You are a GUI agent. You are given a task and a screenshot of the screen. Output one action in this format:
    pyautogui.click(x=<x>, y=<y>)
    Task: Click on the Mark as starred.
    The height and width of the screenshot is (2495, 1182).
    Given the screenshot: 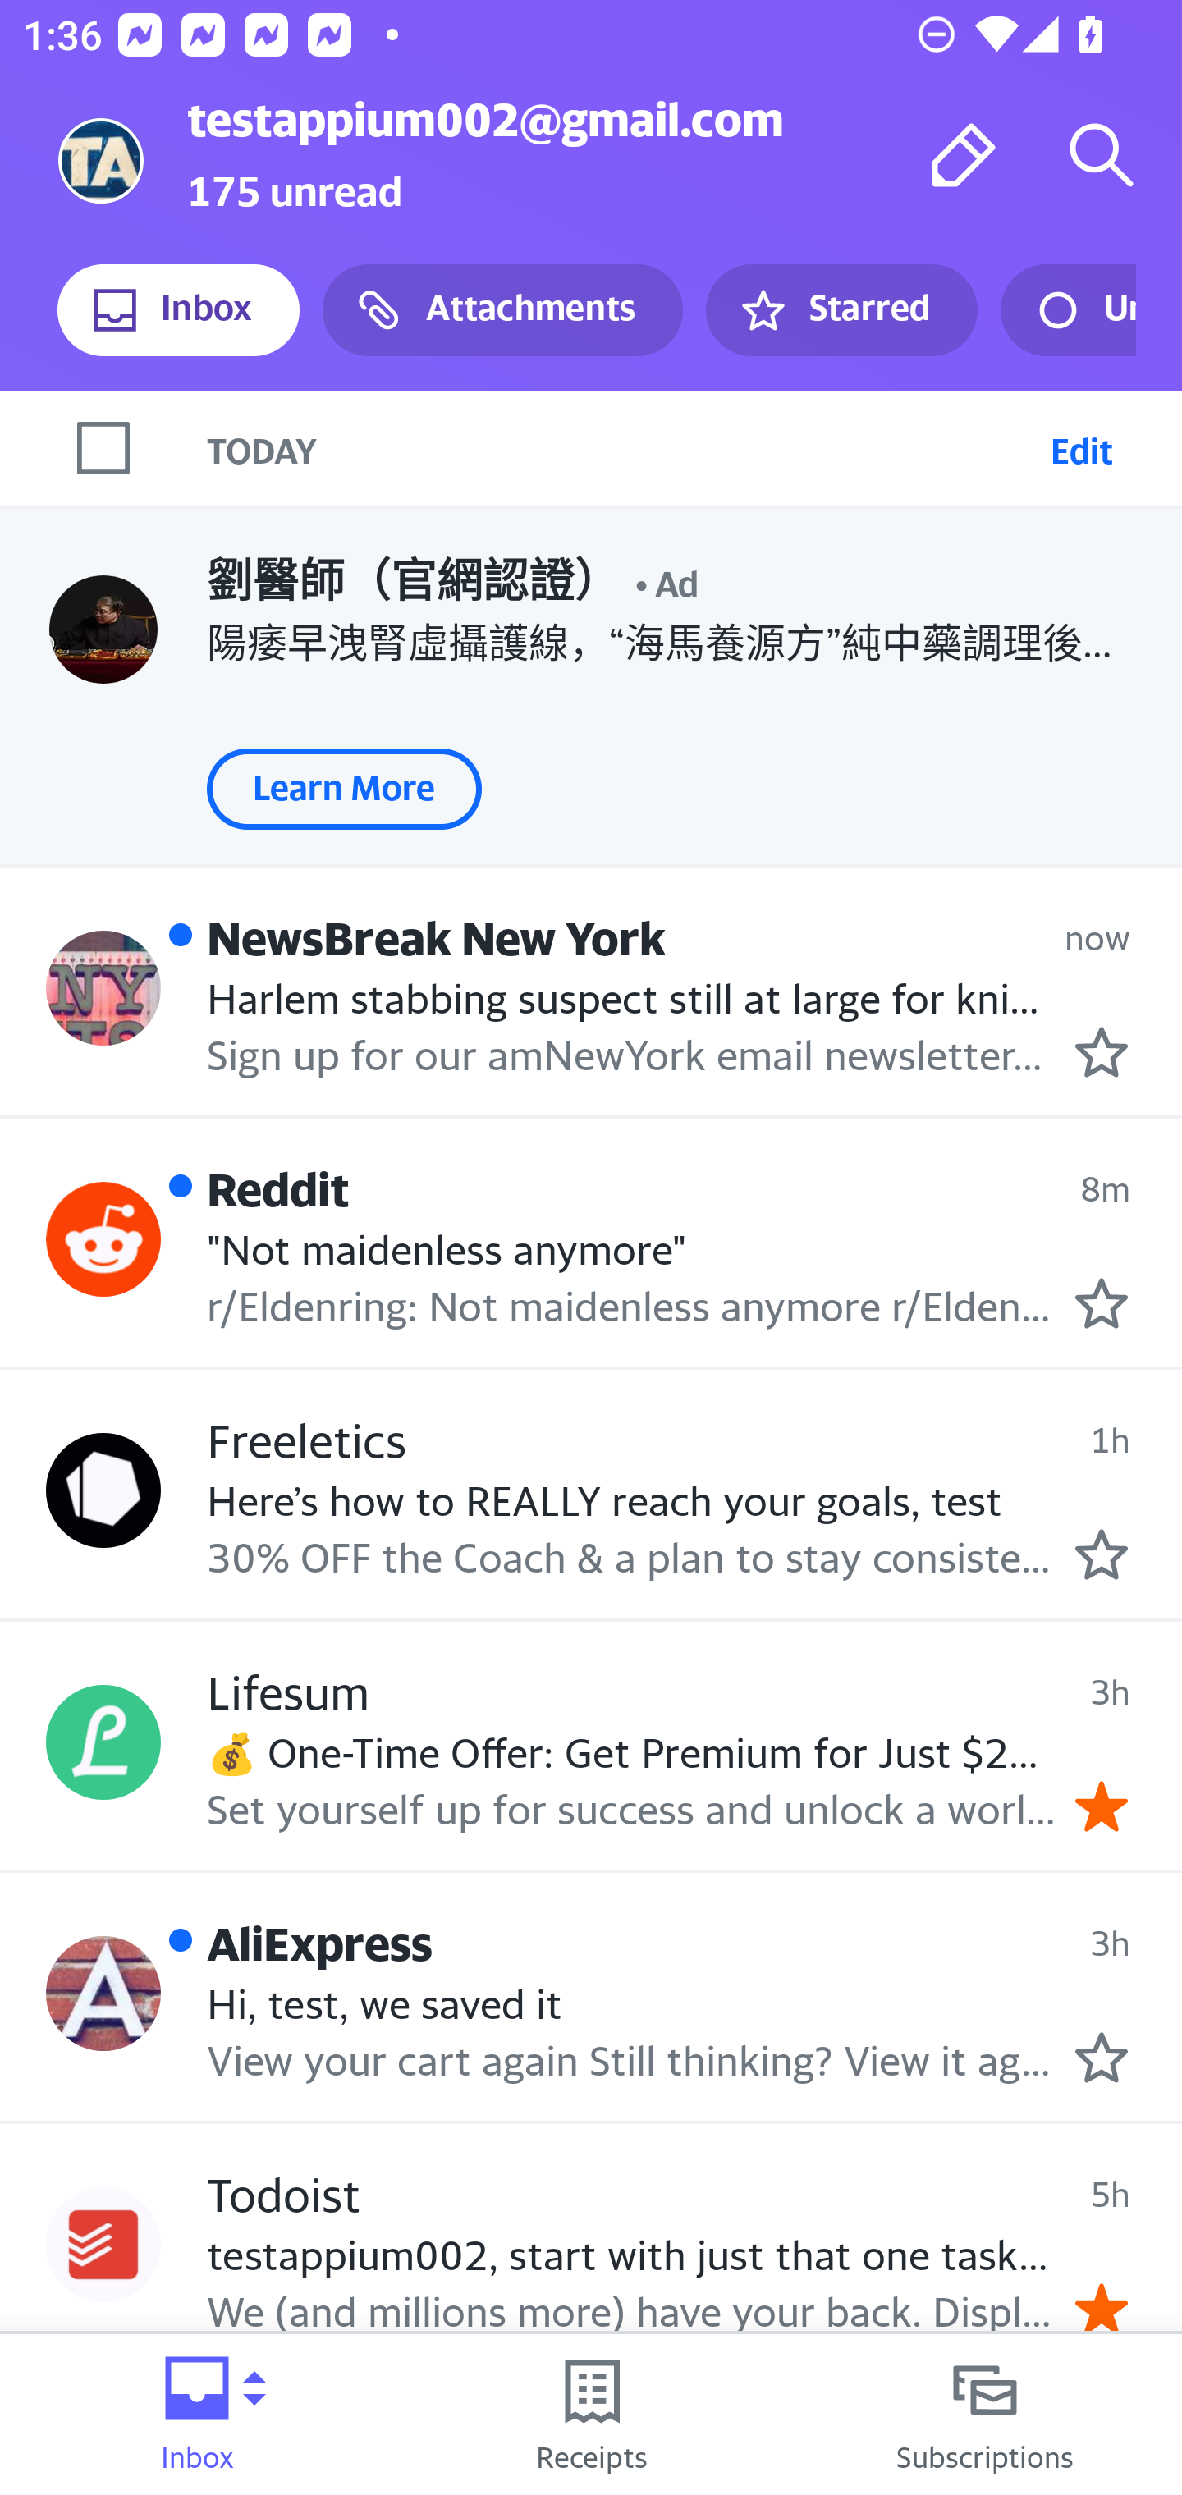 What is the action you would take?
    pyautogui.click(x=1102, y=1051)
    